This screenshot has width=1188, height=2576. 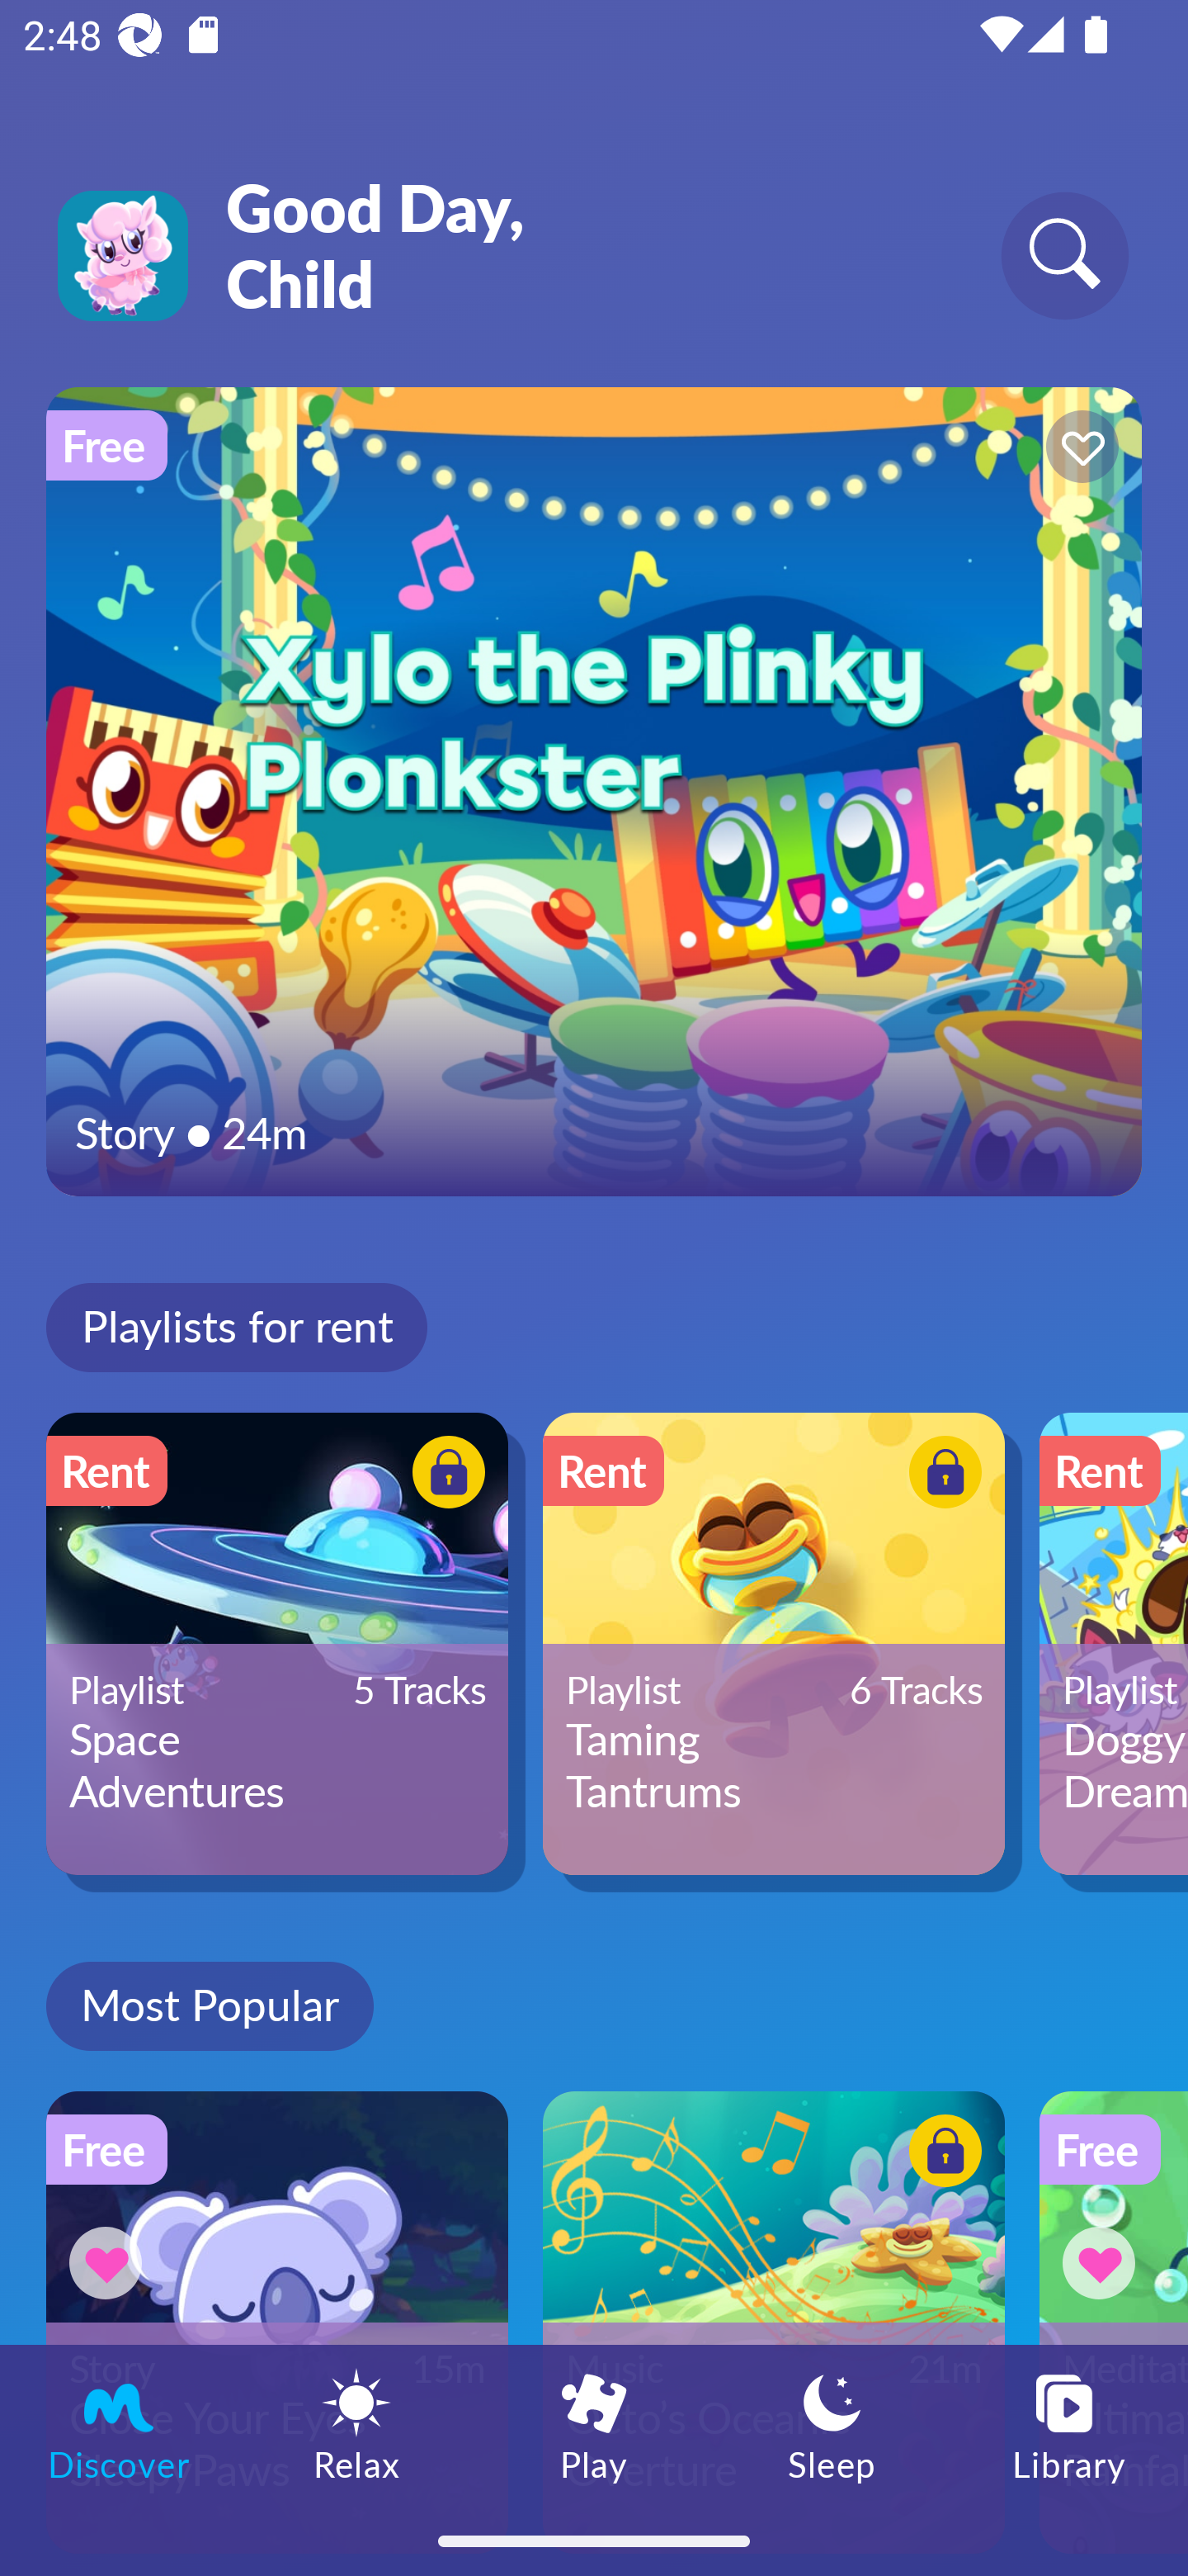 What do you see at coordinates (1104, 2262) in the screenshot?
I see `Button` at bounding box center [1104, 2262].